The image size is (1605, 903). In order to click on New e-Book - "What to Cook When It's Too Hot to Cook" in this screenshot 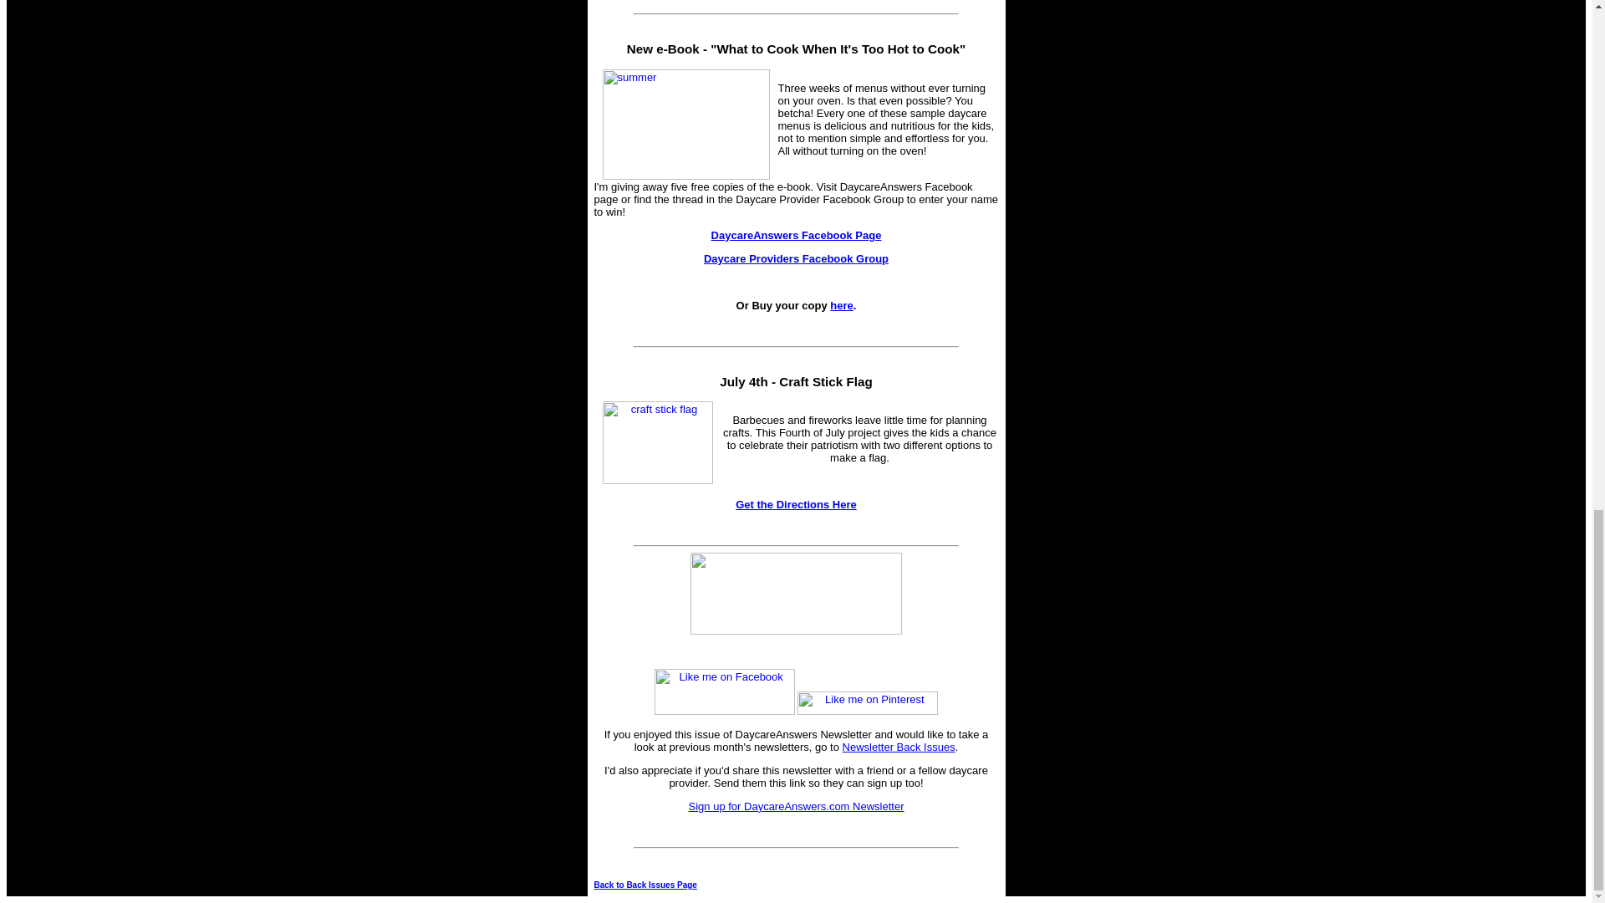, I will do `click(796, 48)`.